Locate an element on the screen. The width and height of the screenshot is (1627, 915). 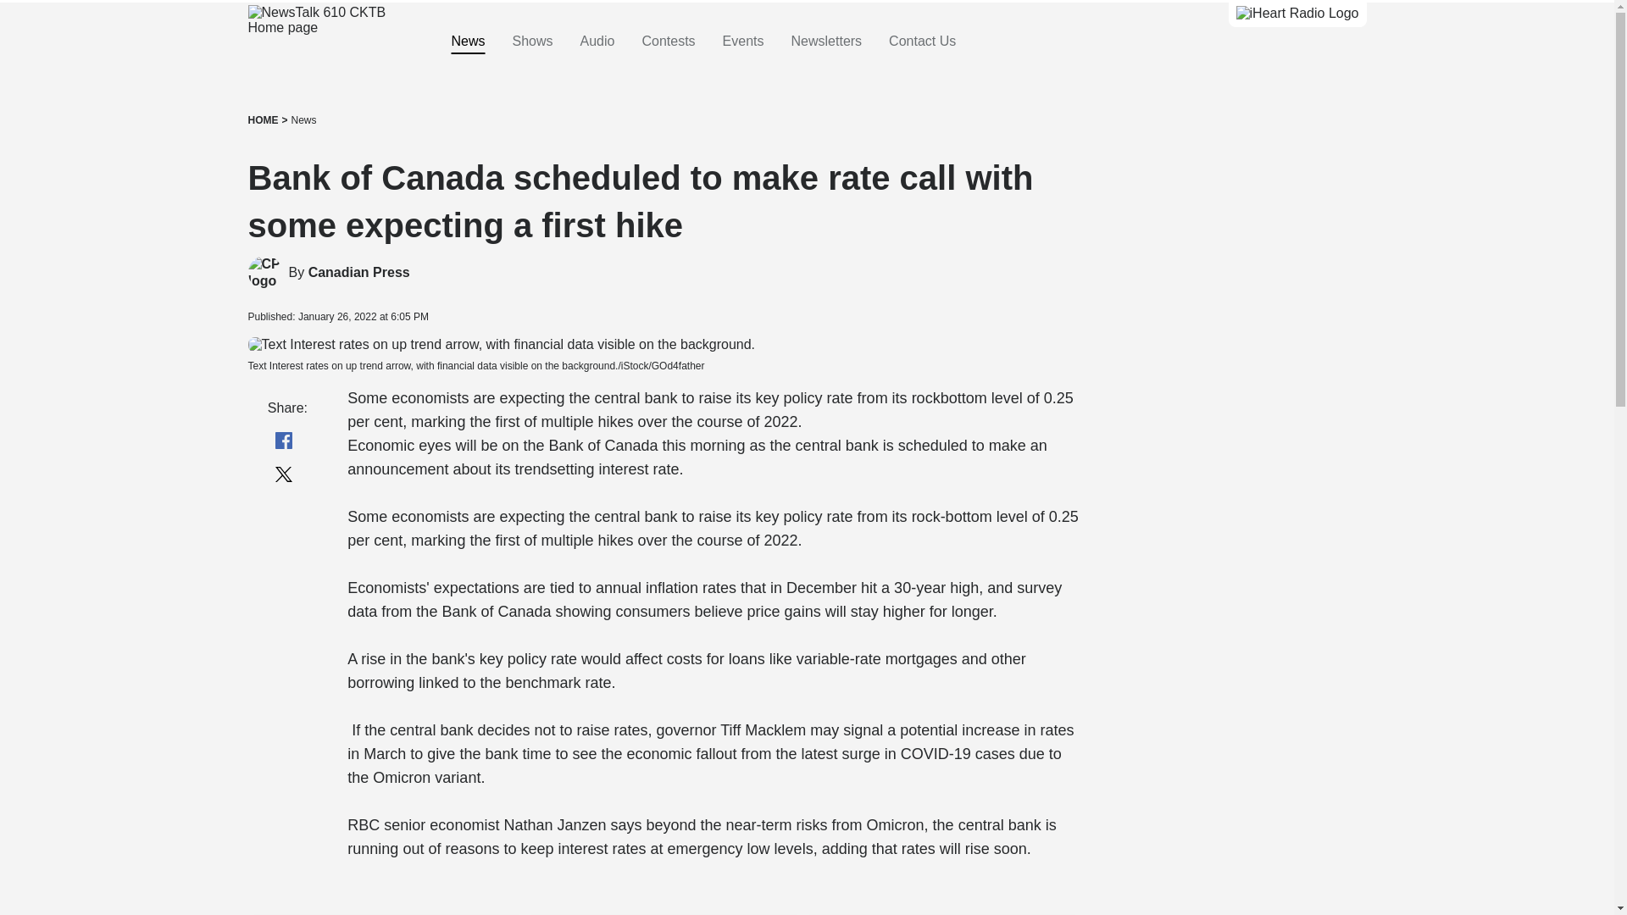
Contests is located at coordinates (668, 42).